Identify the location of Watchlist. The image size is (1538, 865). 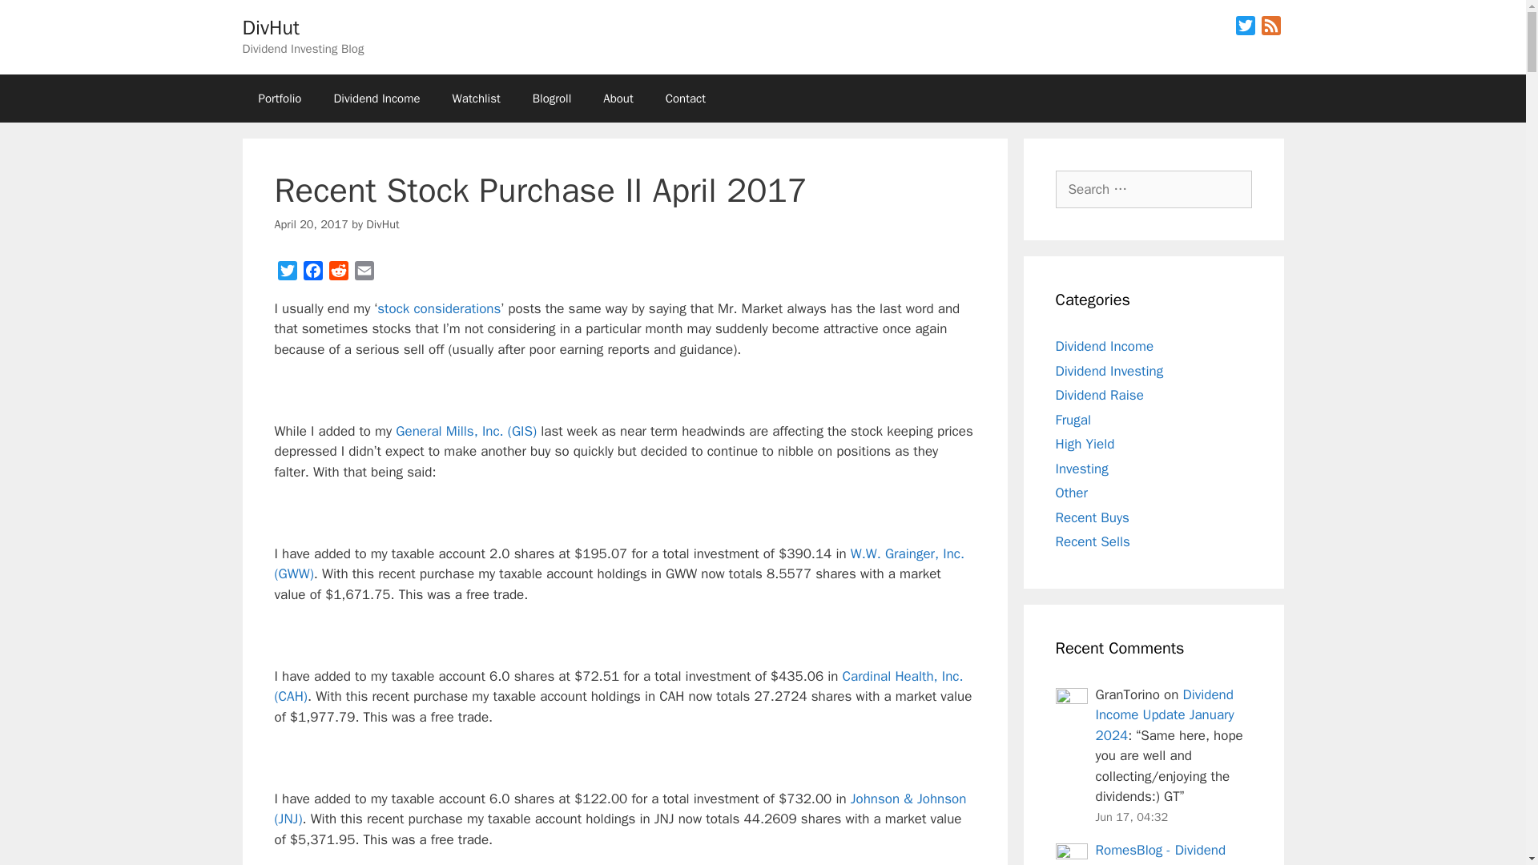
(477, 98).